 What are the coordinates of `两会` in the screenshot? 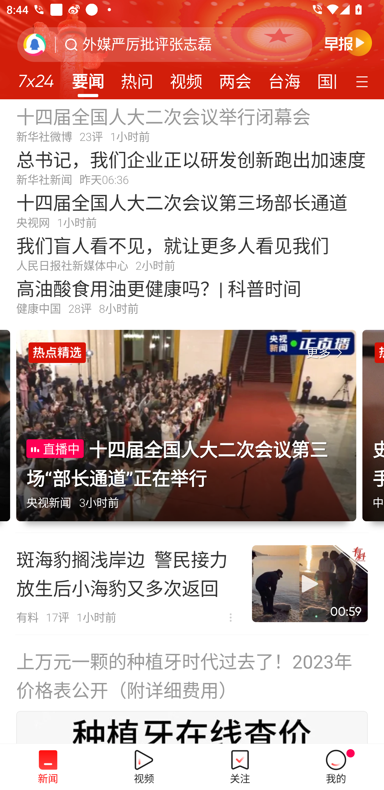 It's located at (235, 78).